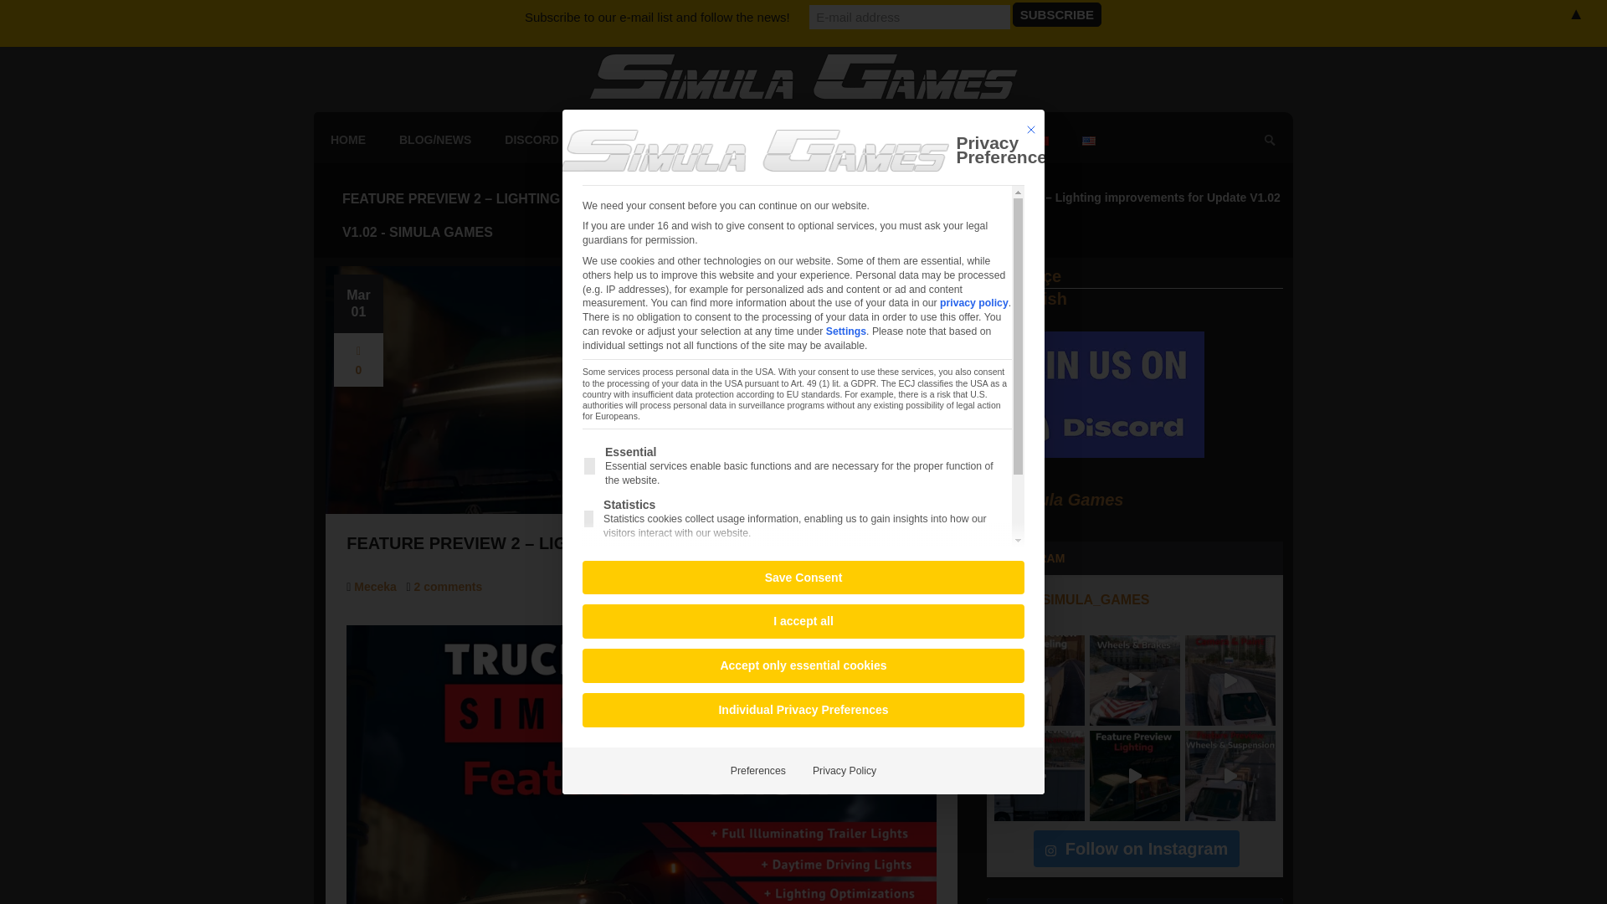  What do you see at coordinates (715, 141) in the screenshot?
I see `CAREERS` at bounding box center [715, 141].